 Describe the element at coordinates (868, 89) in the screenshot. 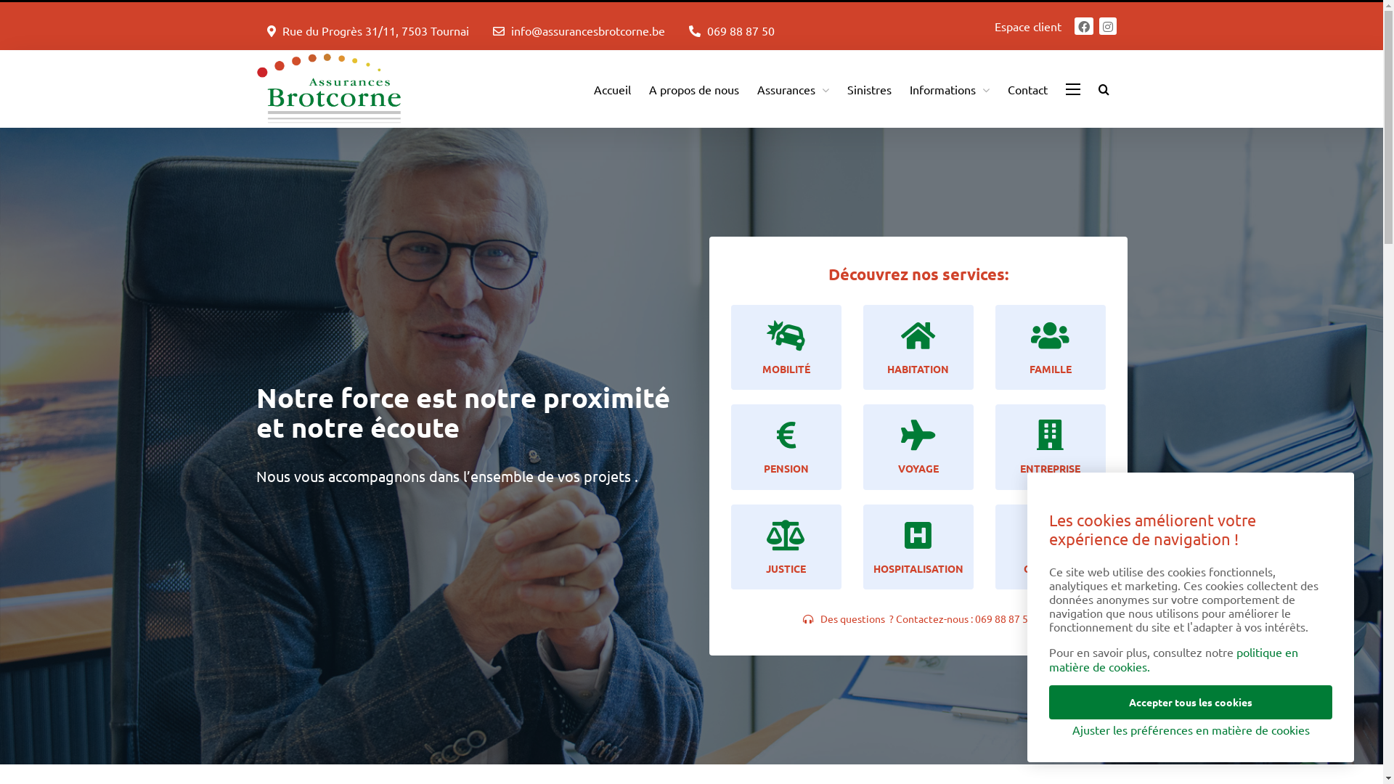

I see `Sinistres` at that location.